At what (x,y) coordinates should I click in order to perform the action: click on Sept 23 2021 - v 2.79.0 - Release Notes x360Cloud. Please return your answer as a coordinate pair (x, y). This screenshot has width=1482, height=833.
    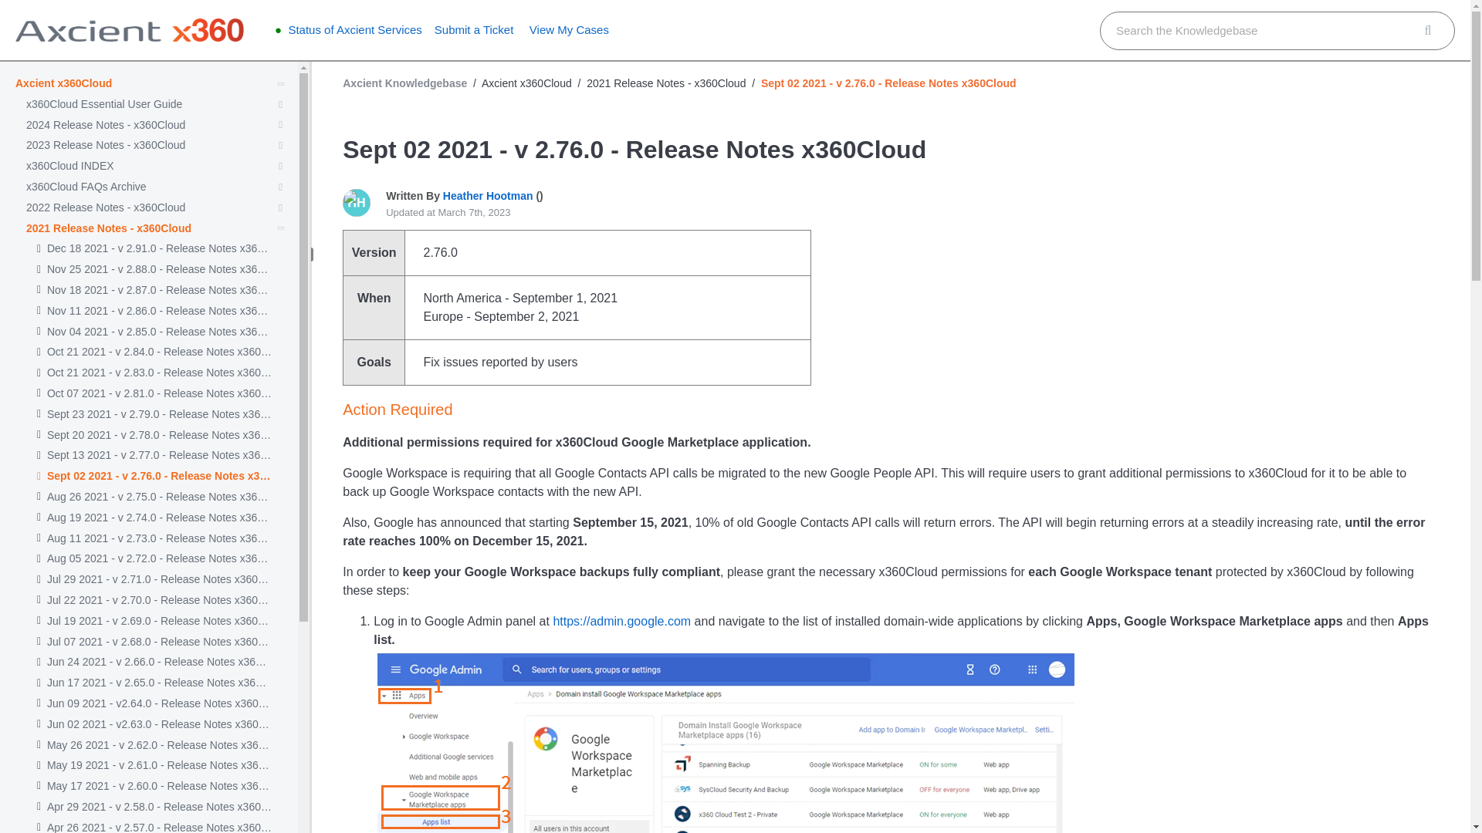
    Looking at the image, I should click on (159, 415).